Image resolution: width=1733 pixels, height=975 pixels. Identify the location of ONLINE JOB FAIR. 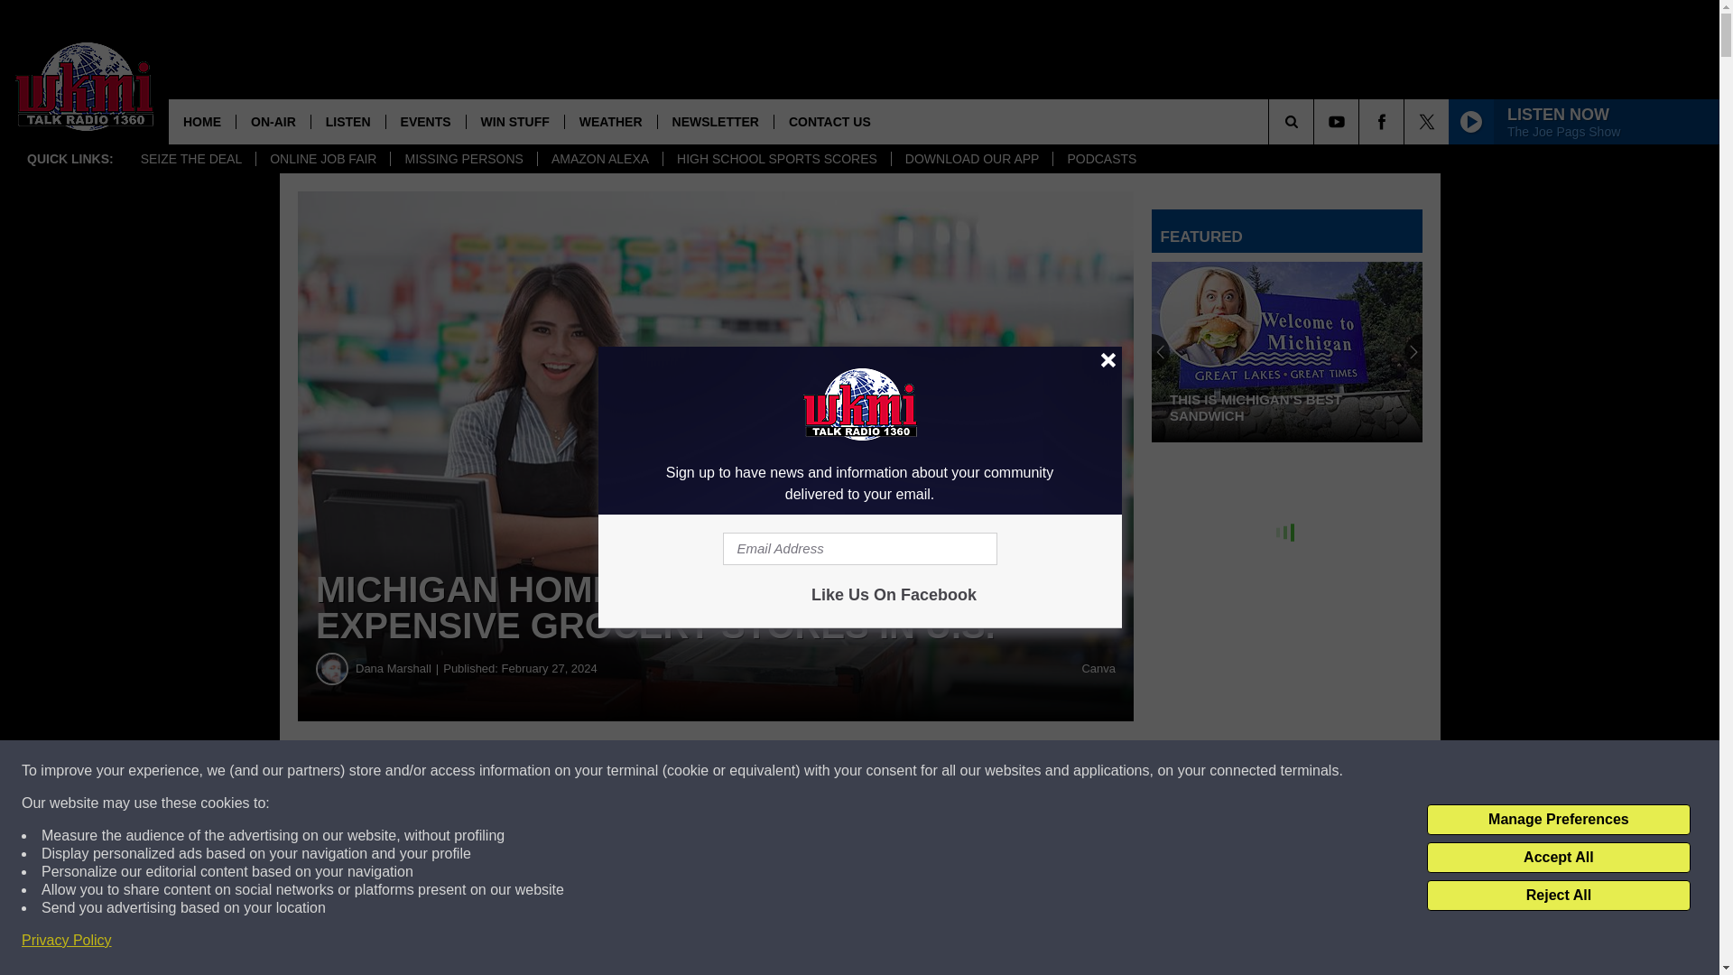
(322, 159).